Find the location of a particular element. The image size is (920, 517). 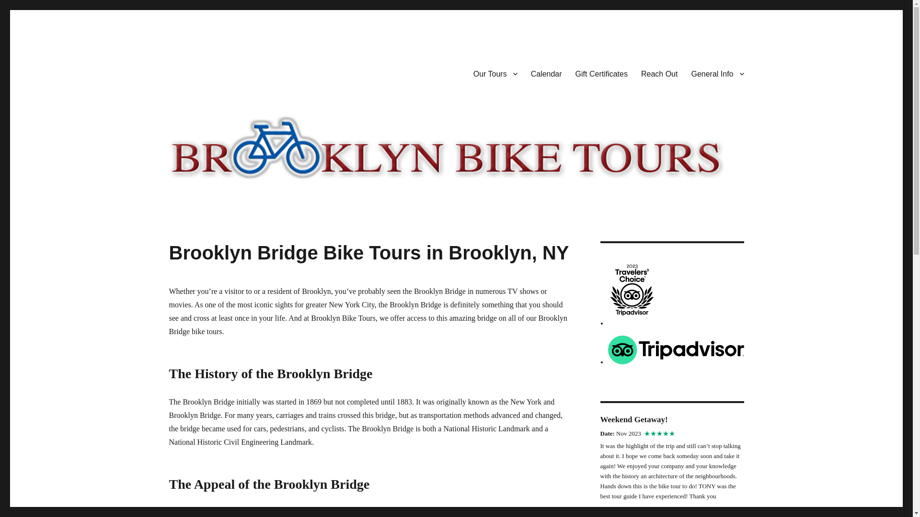

Brooklyn Bike Tours is located at coordinates (234, 72).